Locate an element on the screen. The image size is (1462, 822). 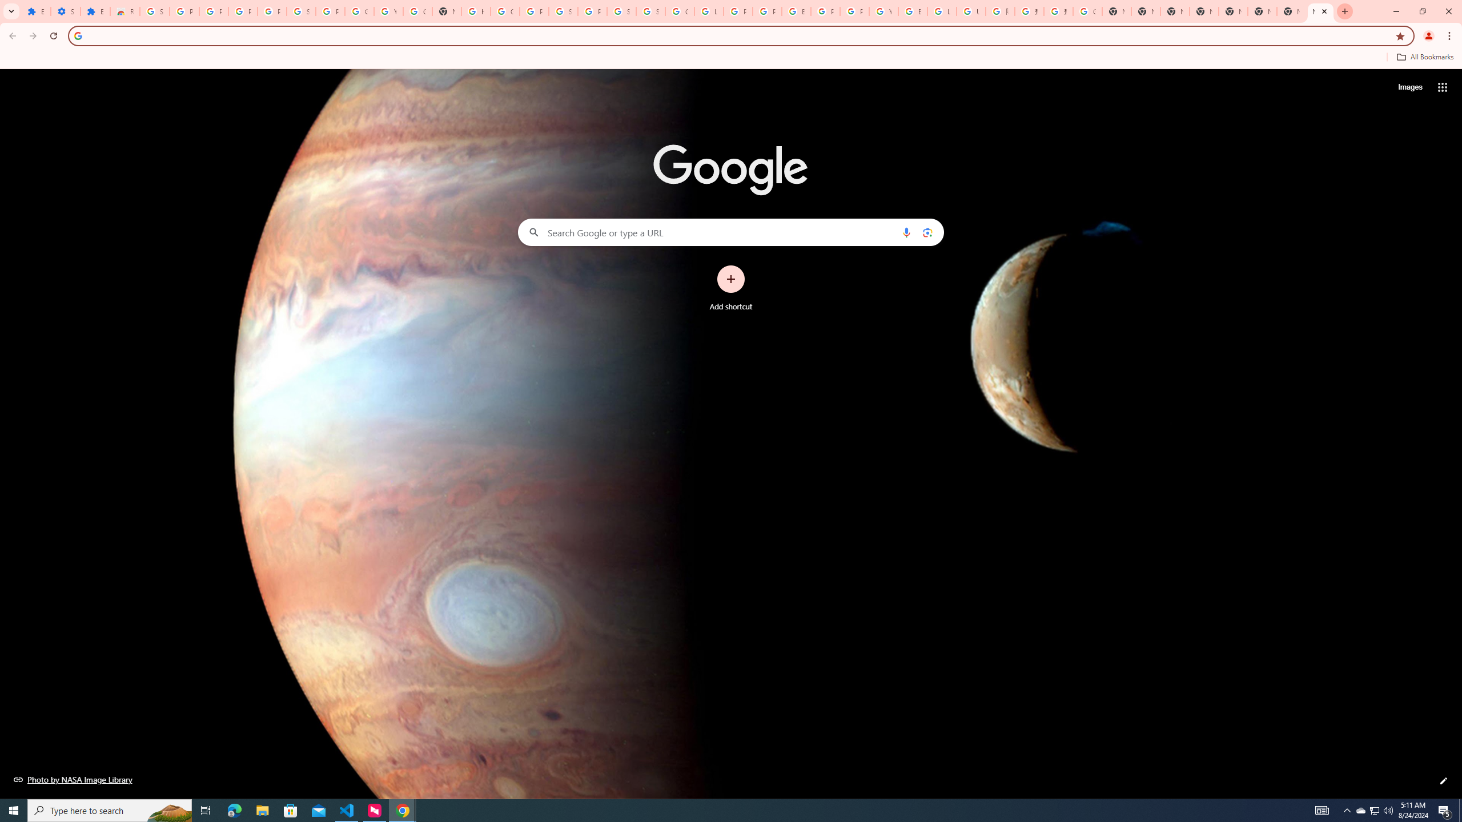
YouTube is located at coordinates (388, 11).